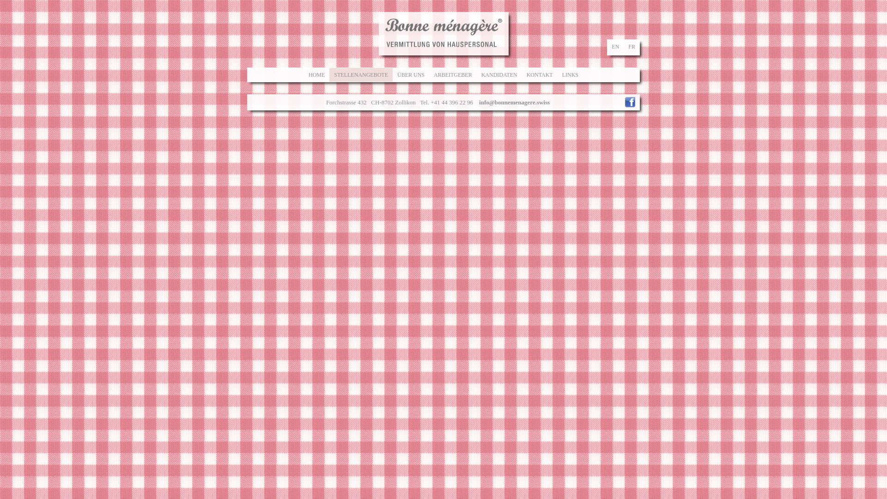  Describe the element at coordinates (515, 103) in the screenshot. I see `info@bonnemenagere.swiss` at that location.